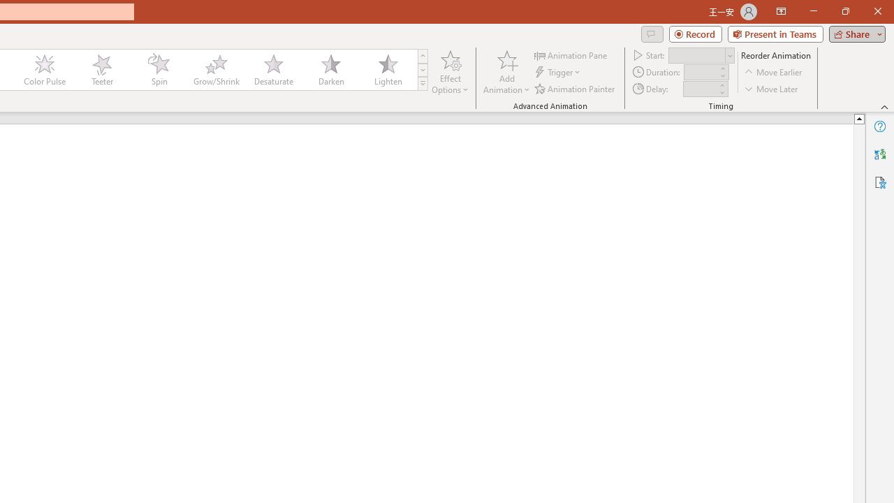 The image size is (894, 503). I want to click on Darken, so click(330, 70).